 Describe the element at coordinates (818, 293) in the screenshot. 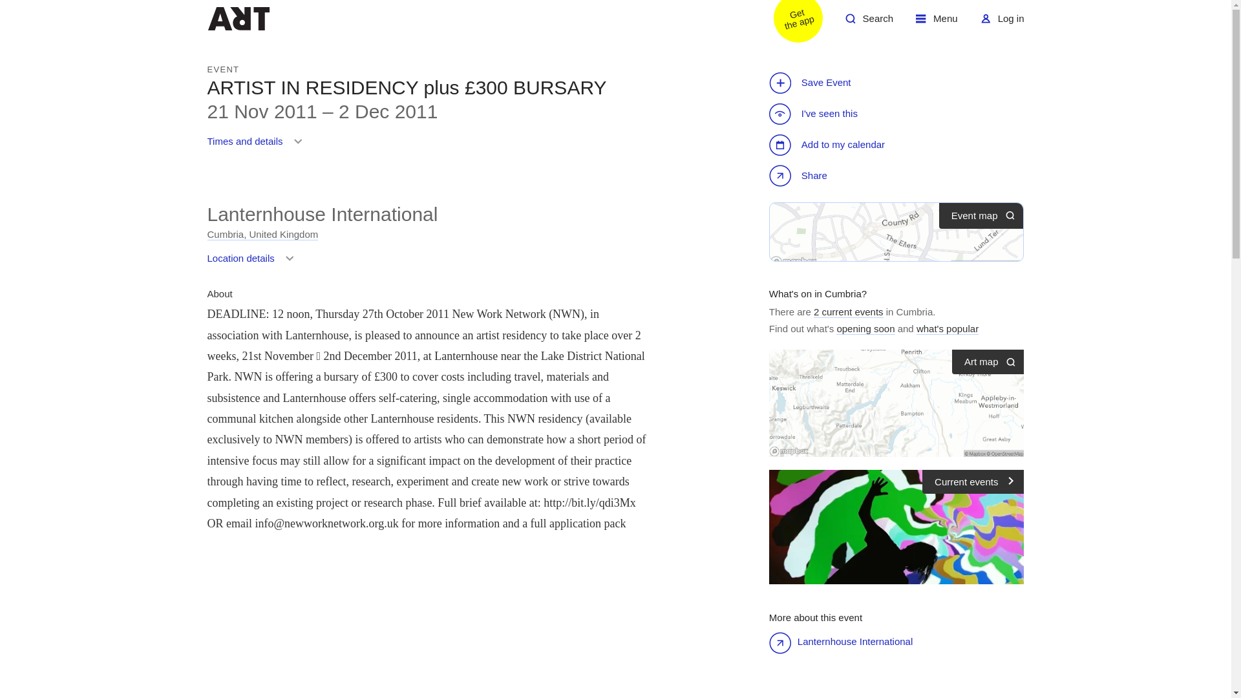

I see `Cumbria, United Kingdom` at that location.